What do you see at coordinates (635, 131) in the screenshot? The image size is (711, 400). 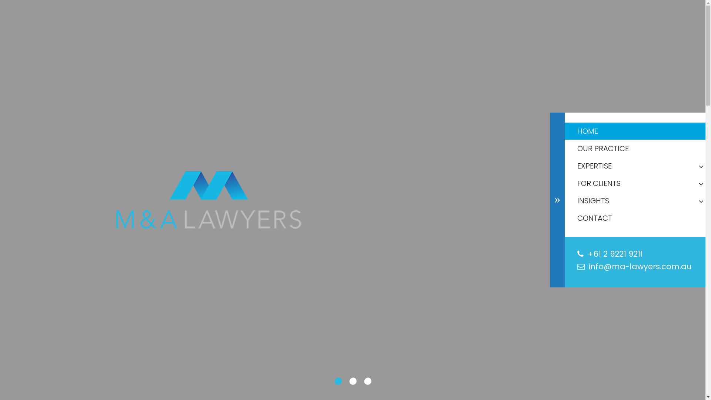 I see `HOME` at bounding box center [635, 131].